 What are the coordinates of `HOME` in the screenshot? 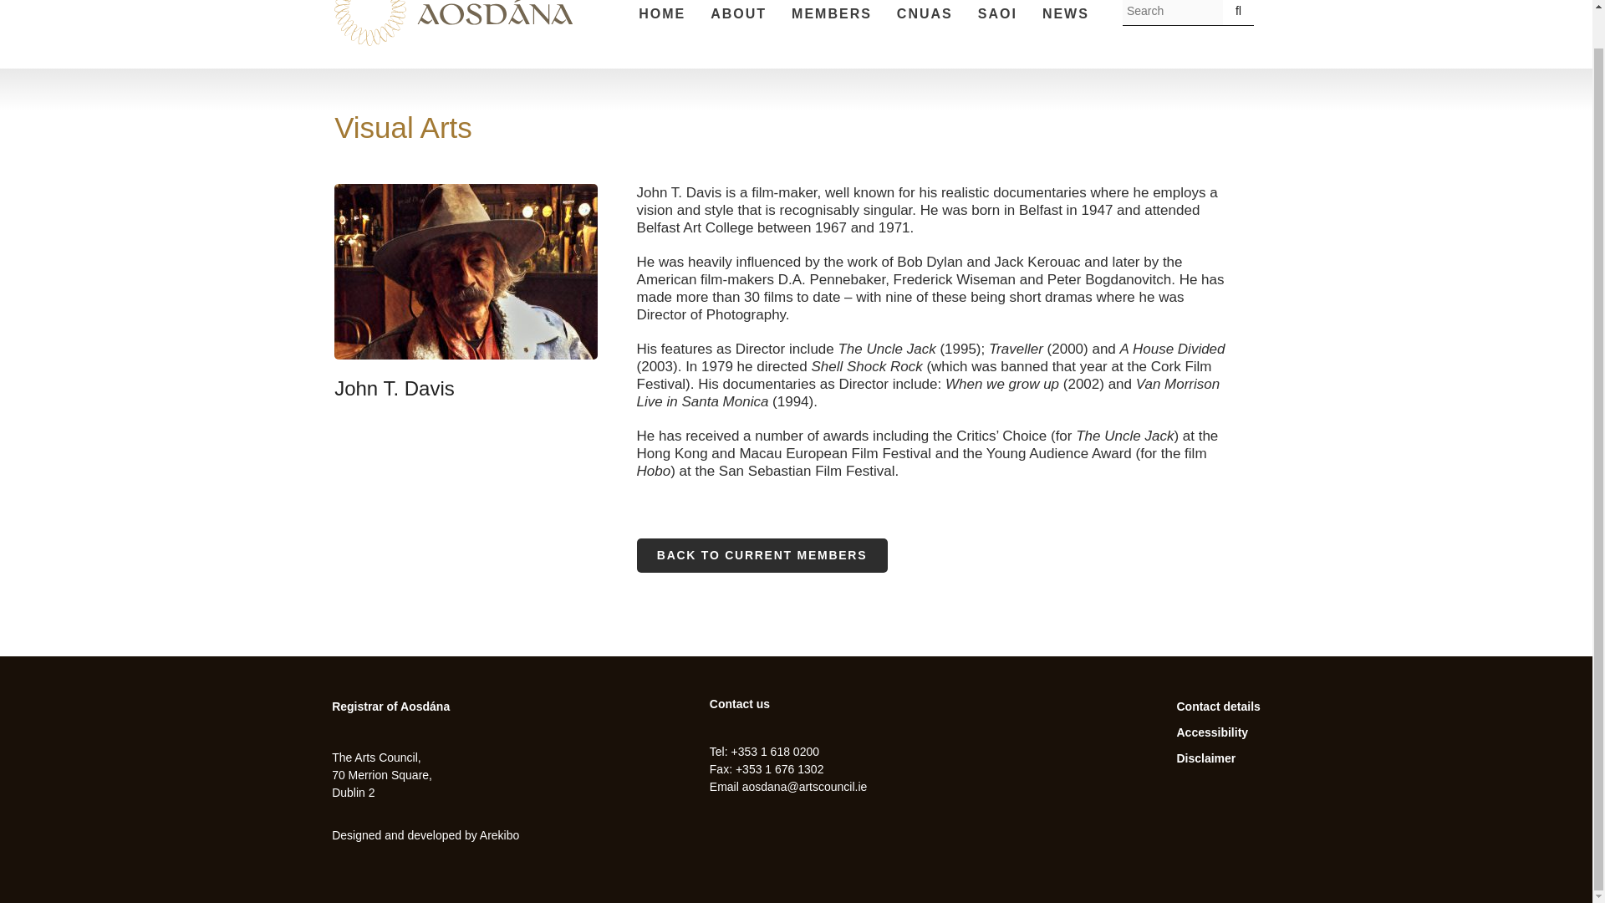 It's located at (662, 16).